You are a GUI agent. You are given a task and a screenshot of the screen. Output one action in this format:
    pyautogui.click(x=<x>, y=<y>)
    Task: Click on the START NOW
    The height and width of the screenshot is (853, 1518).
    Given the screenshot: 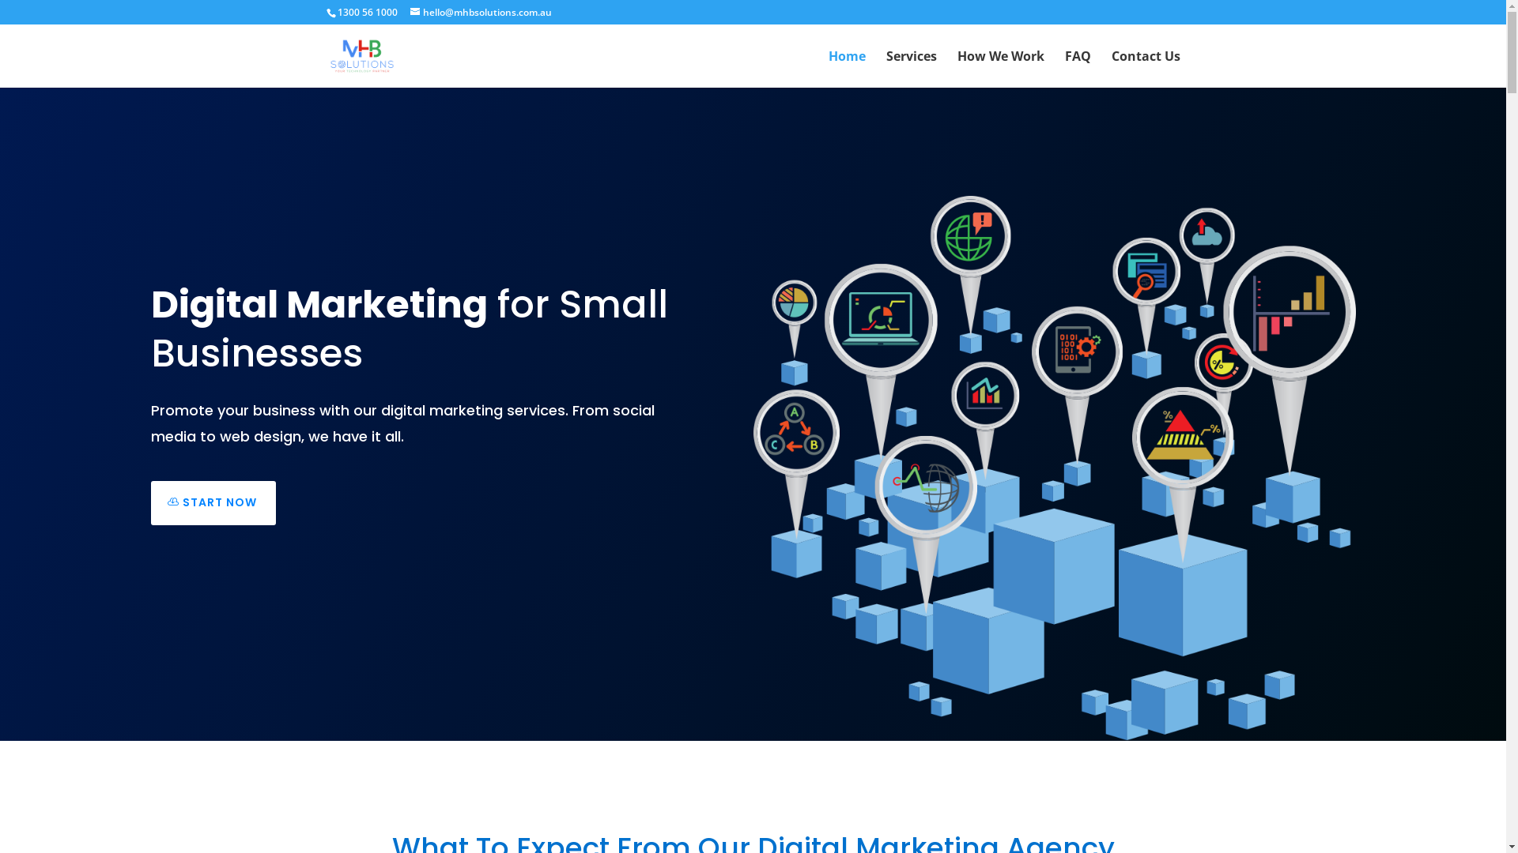 What is the action you would take?
    pyautogui.click(x=213, y=503)
    